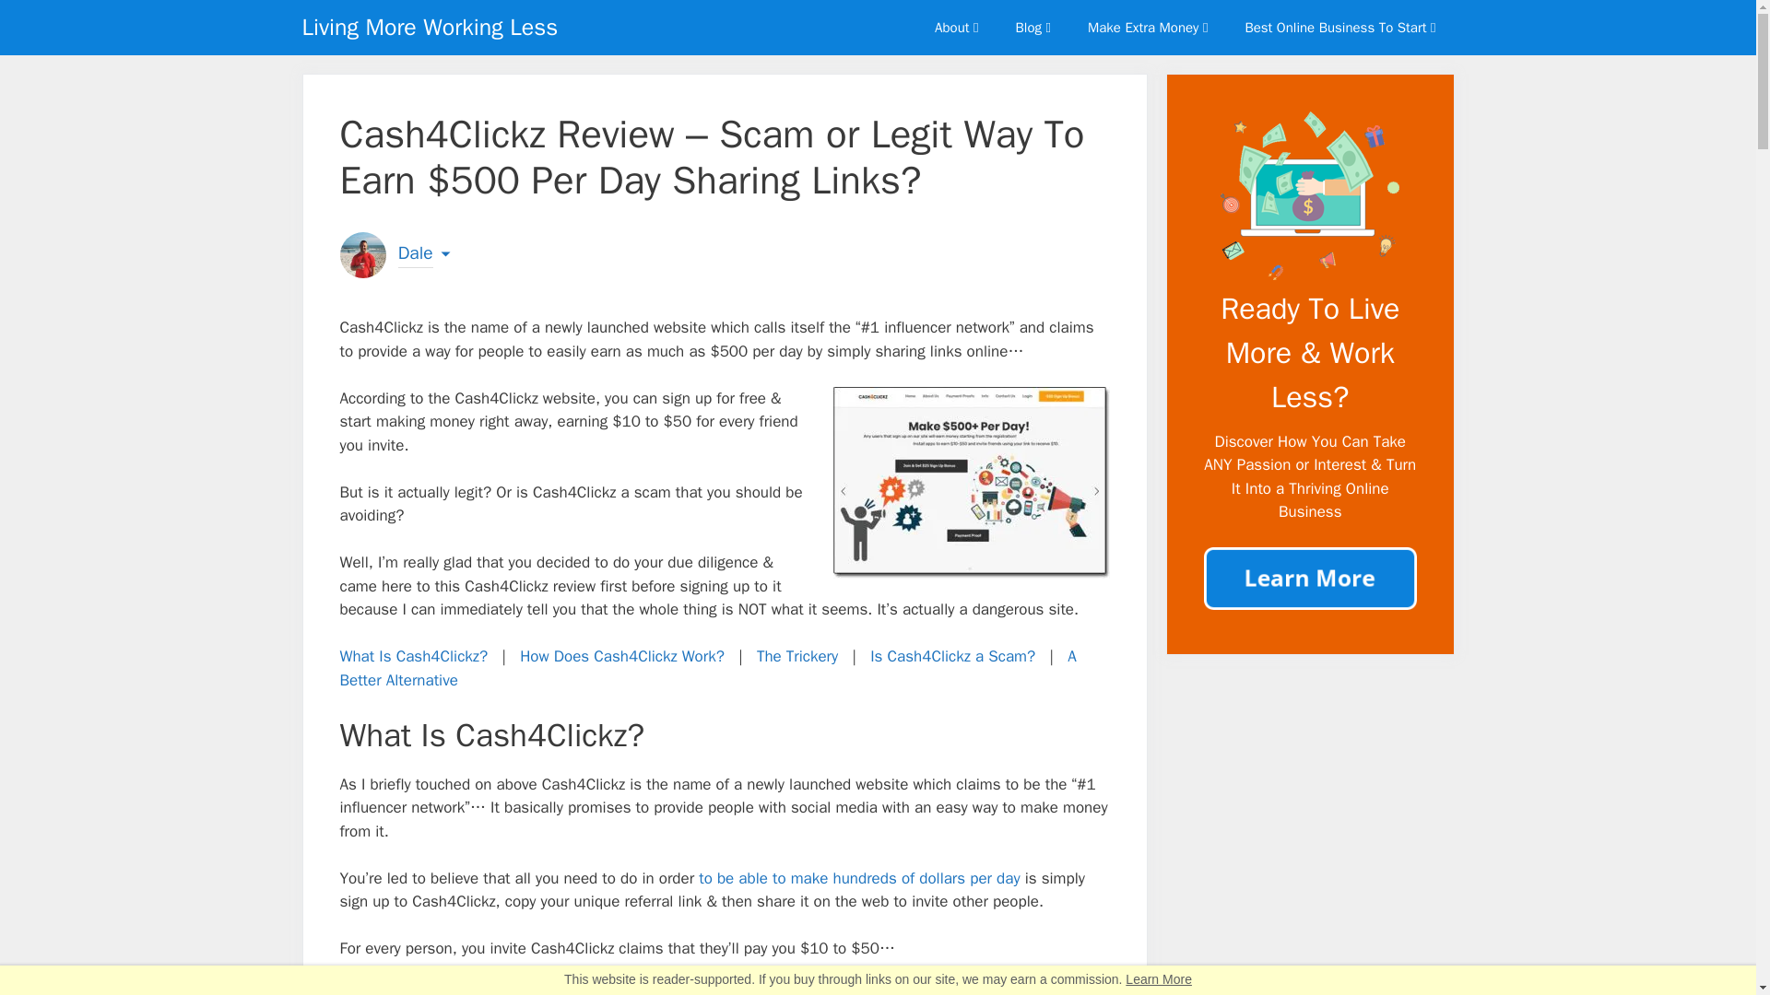 Image resolution: width=1770 pixels, height=995 pixels. Describe the element at coordinates (621, 656) in the screenshot. I see `How Does Cash4Clickz Work?` at that location.